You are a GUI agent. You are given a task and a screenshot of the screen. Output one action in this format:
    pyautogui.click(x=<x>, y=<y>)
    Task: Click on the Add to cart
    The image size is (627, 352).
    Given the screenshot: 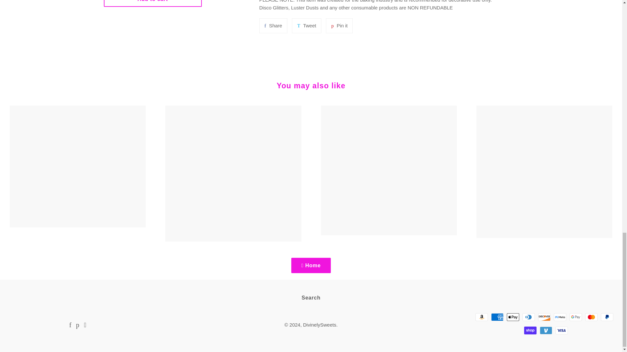 What is the action you would take?
    pyautogui.click(x=544, y=317)
    